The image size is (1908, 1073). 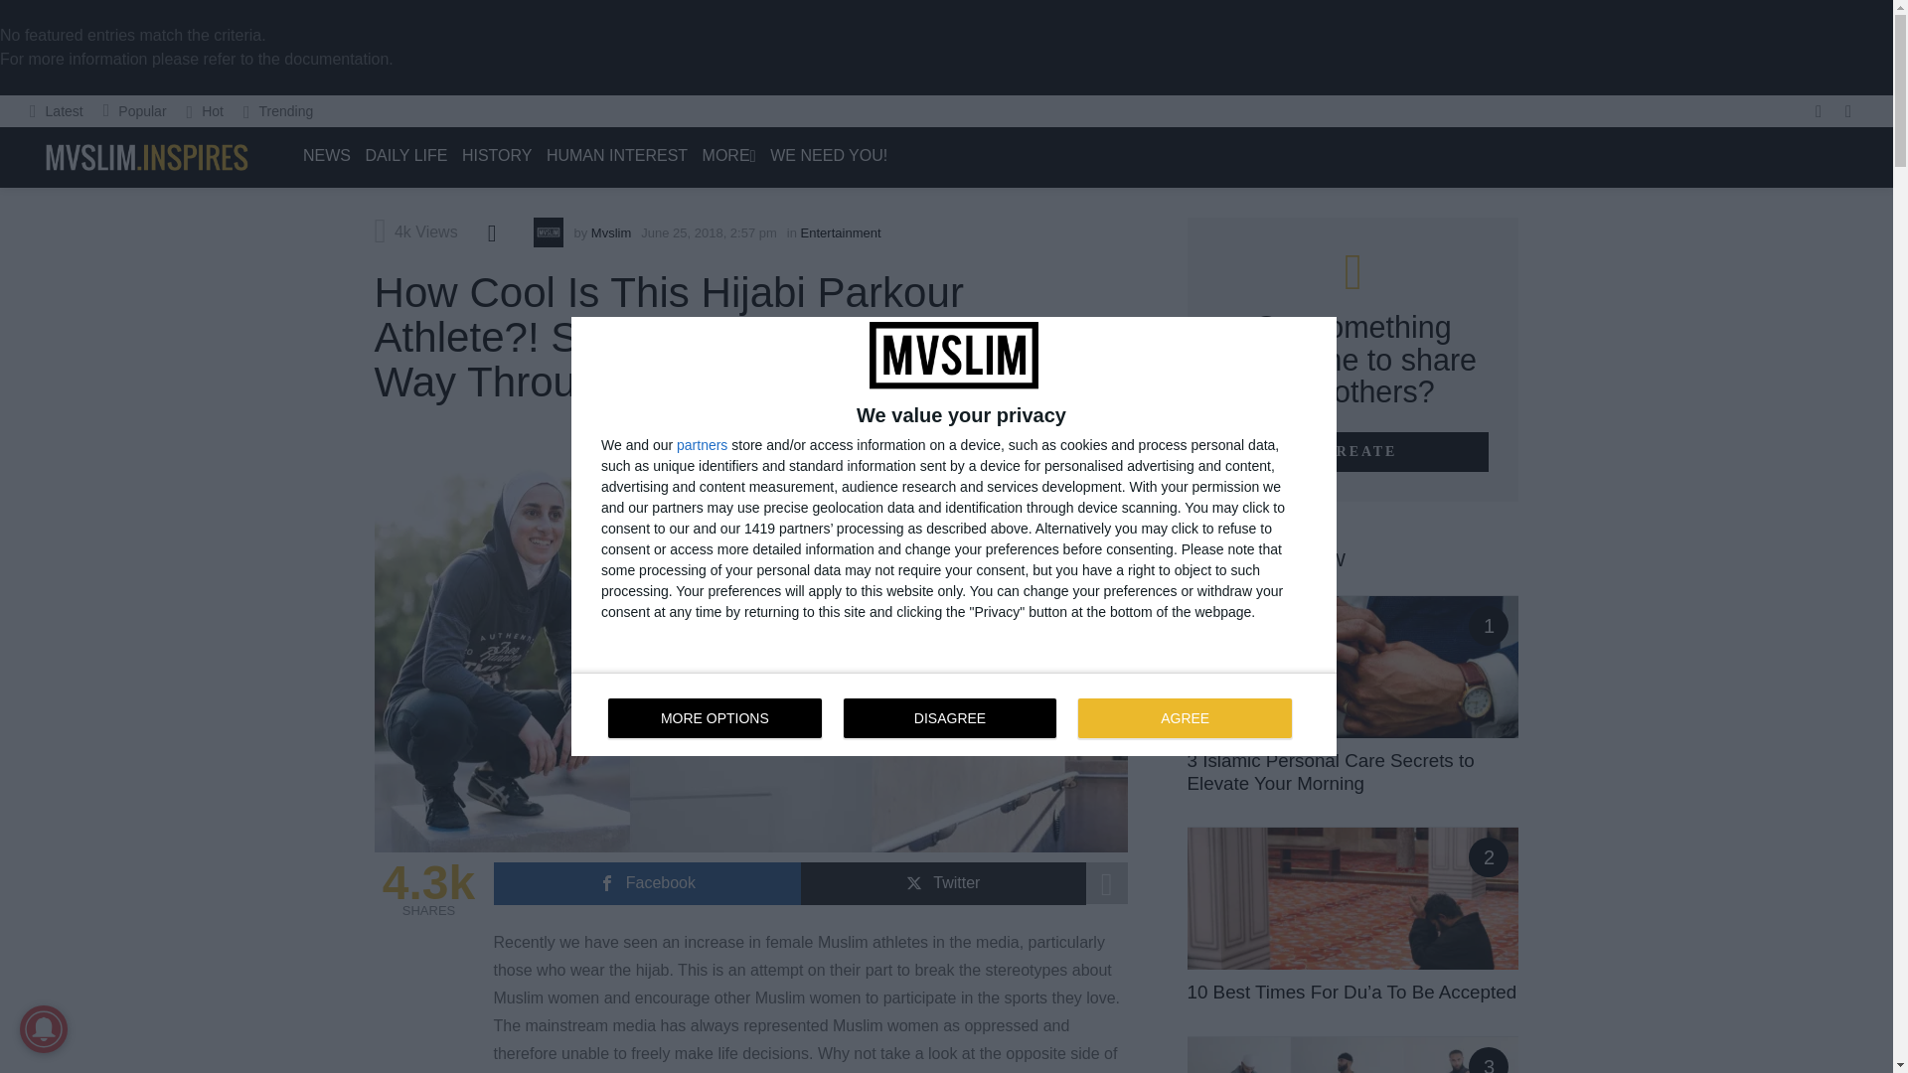 What do you see at coordinates (702, 444) in the screenshot?
I see `partners` at bounding box center [702, 444].